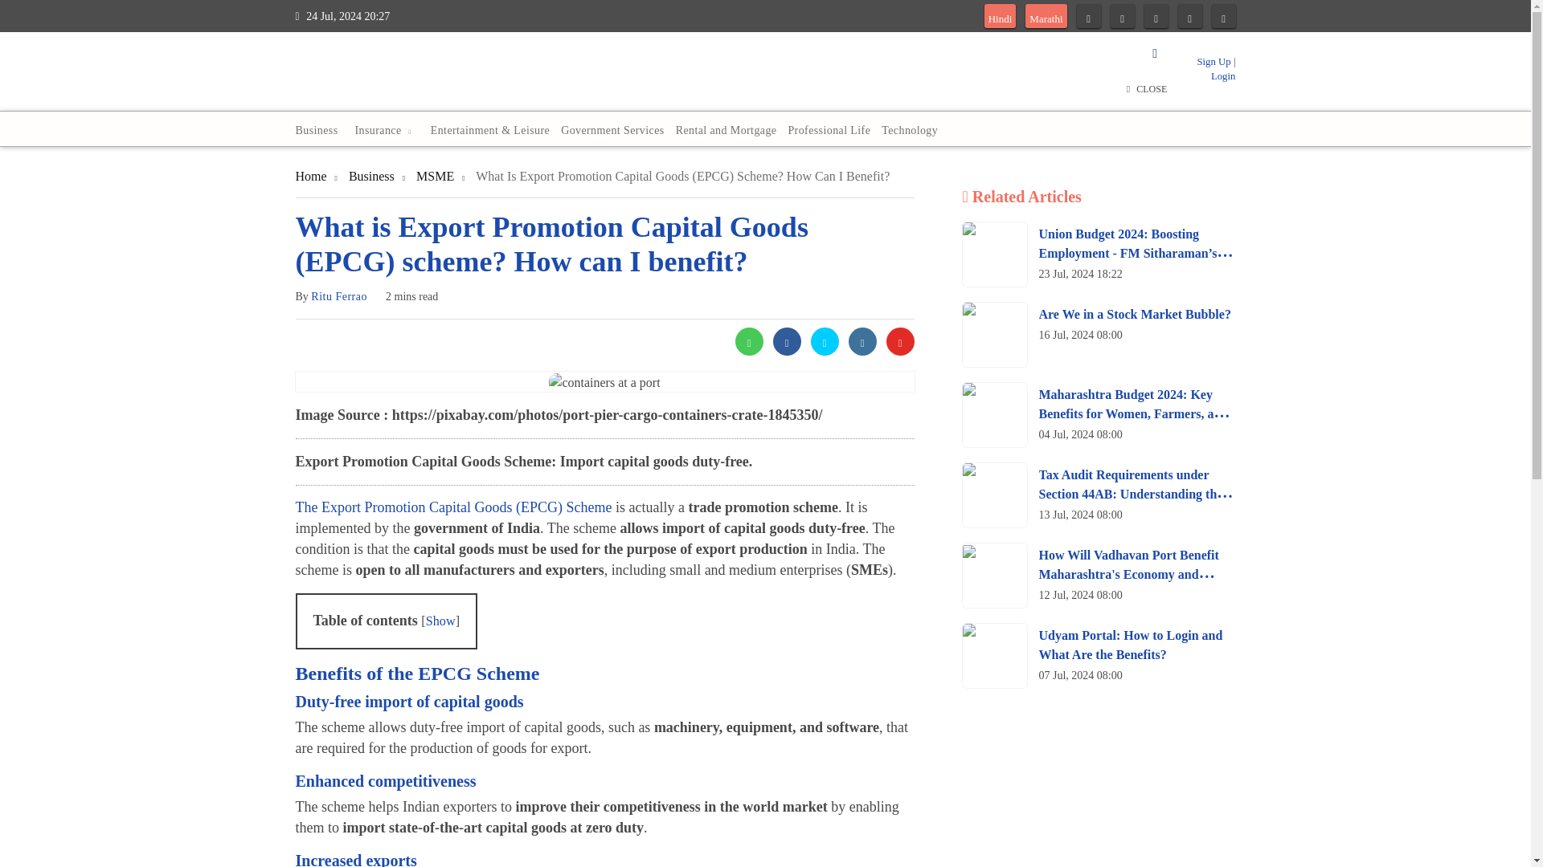 Image resolution: width=1543 pixels, height=867 pixels. What do you see at coordinates (312, 175) in the screenshot?
I see `Home` at bounding box center [312, 175].